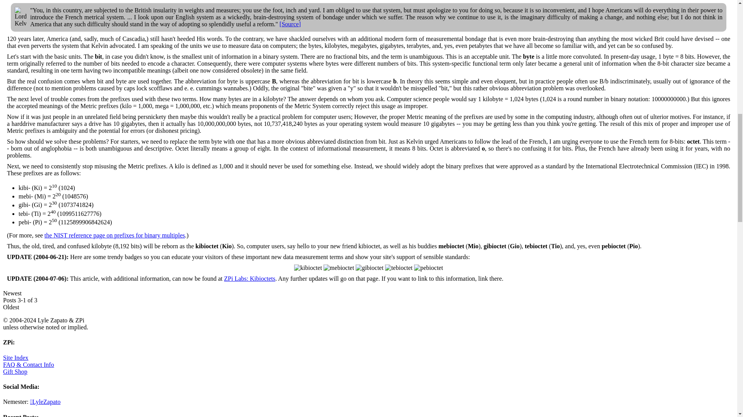 This screenshot has height=417, width=743. Describe the element at coordinates (15, 358) in the screenshot. I see `Site Index` at that location.